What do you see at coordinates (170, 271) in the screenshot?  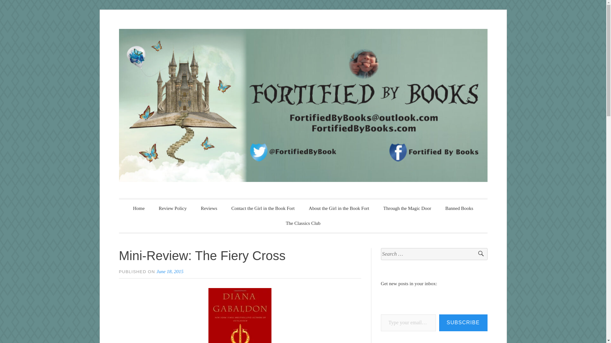 I see `June 18, 2015` at bounding box center [170, 271].